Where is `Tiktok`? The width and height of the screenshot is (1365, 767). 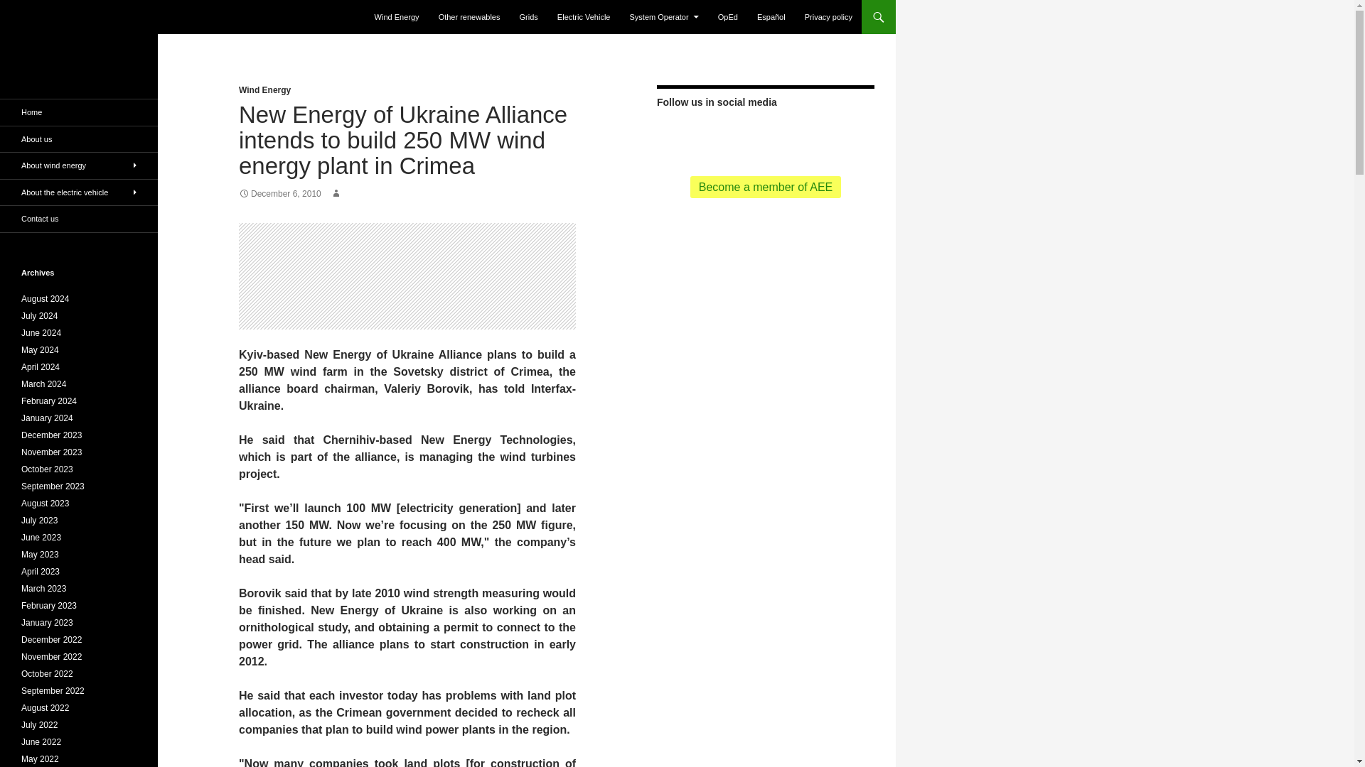
Tiktok is located at coordinates (788, 135).